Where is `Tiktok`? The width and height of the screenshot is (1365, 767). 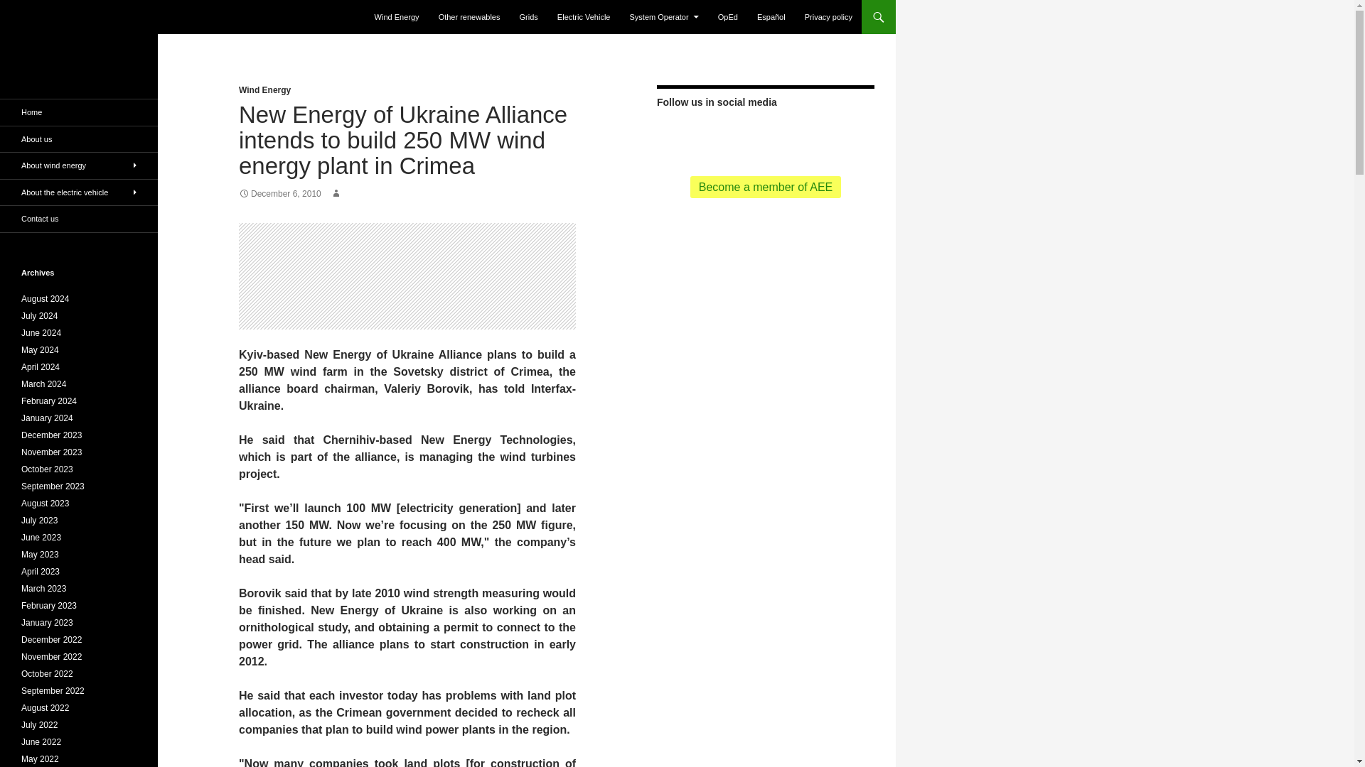
Tiktok is located at coordinates (788, 135).